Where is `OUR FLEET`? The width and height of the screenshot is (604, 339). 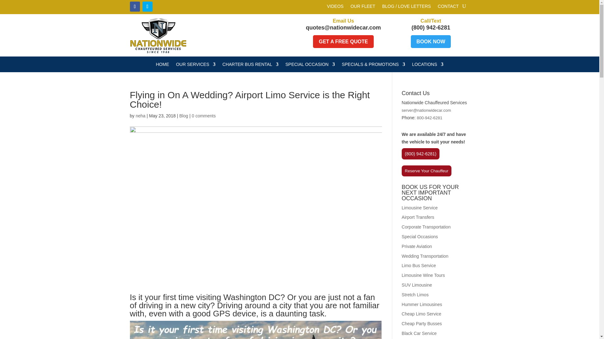 OUR FLEET is located at coordinates (362, 7).